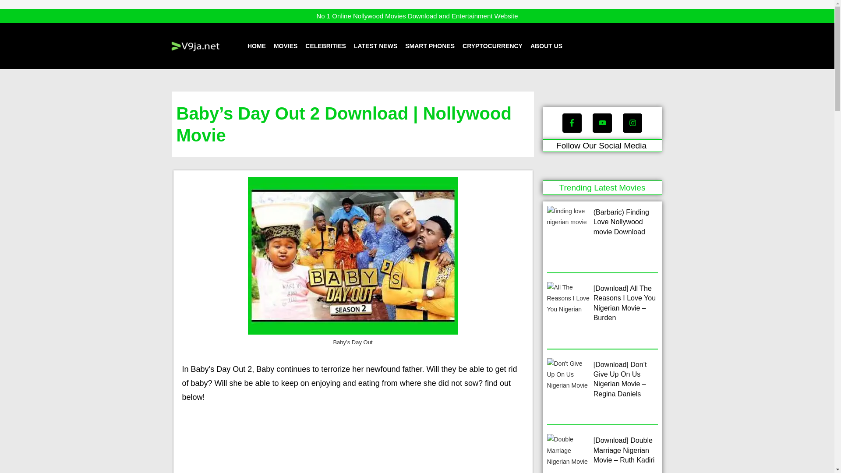 The height and width of the screenshot is (473, 841). Describe the element at coordinates (547, 46) in the screenshot. I see `ABOUT US` at that location.